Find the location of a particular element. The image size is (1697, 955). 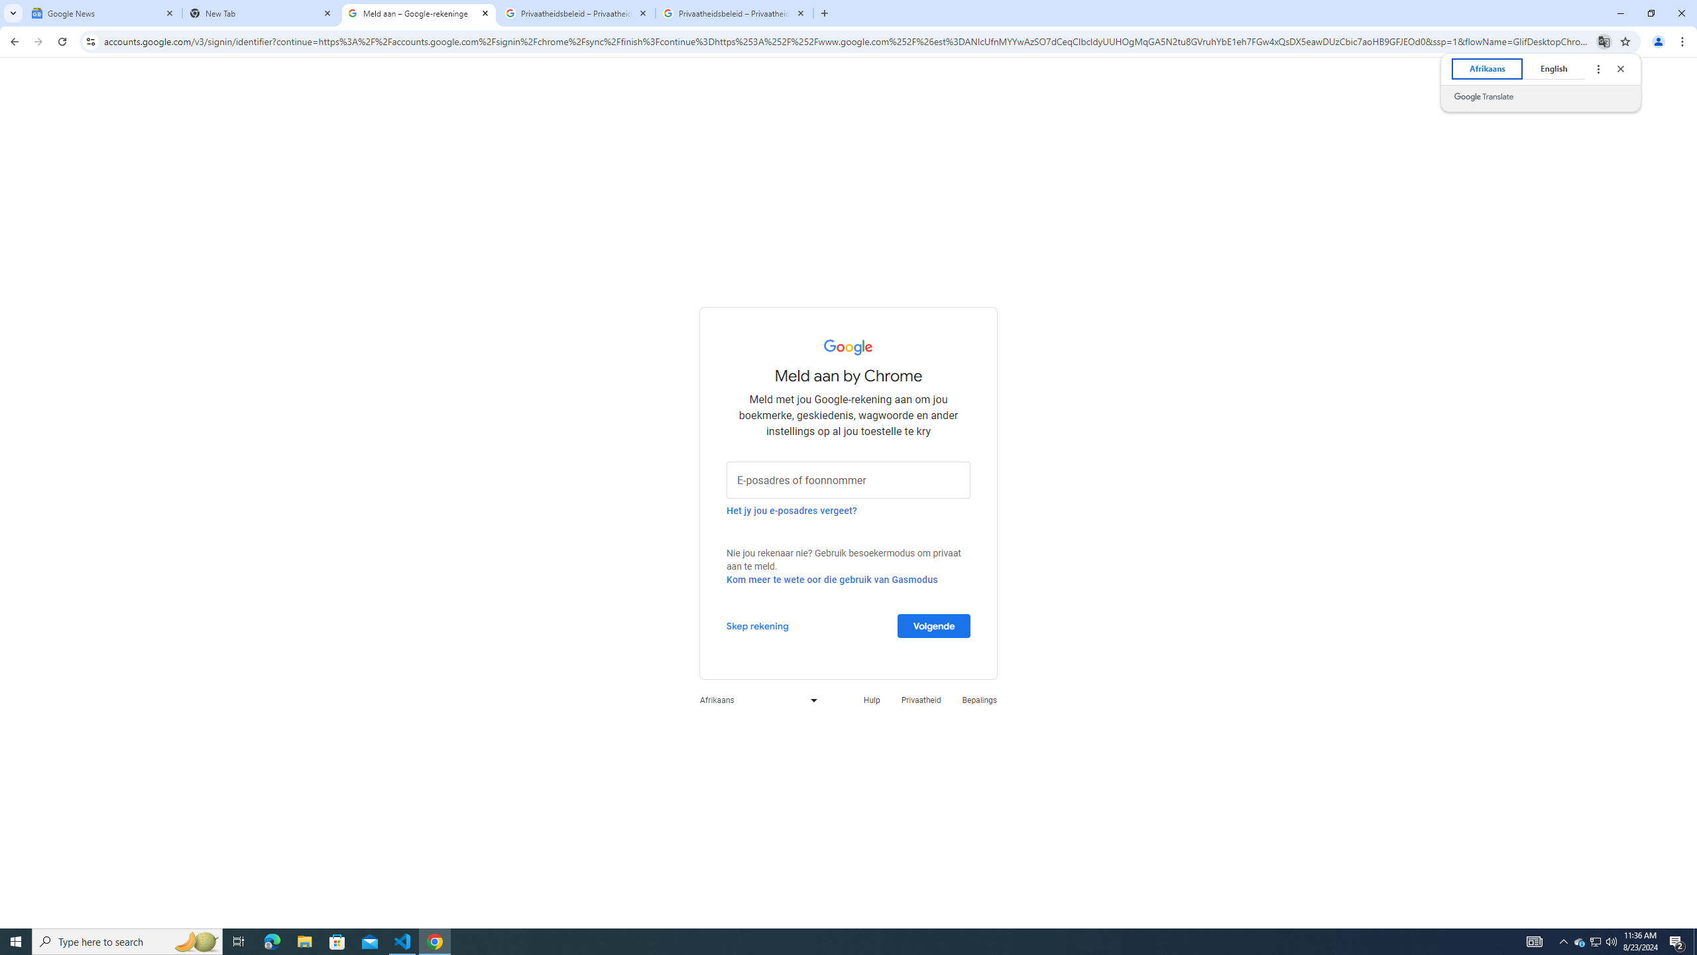

Search highlights icon opens search home window is located at coordinates (196, 942).